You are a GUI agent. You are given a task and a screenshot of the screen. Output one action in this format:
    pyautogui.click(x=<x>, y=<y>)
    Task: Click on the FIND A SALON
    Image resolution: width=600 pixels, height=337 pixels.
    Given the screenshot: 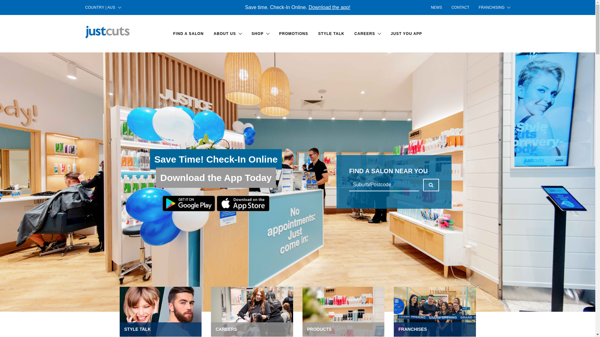 What is the action you would take?
    pyautogui.click(x=188, y=34)
    